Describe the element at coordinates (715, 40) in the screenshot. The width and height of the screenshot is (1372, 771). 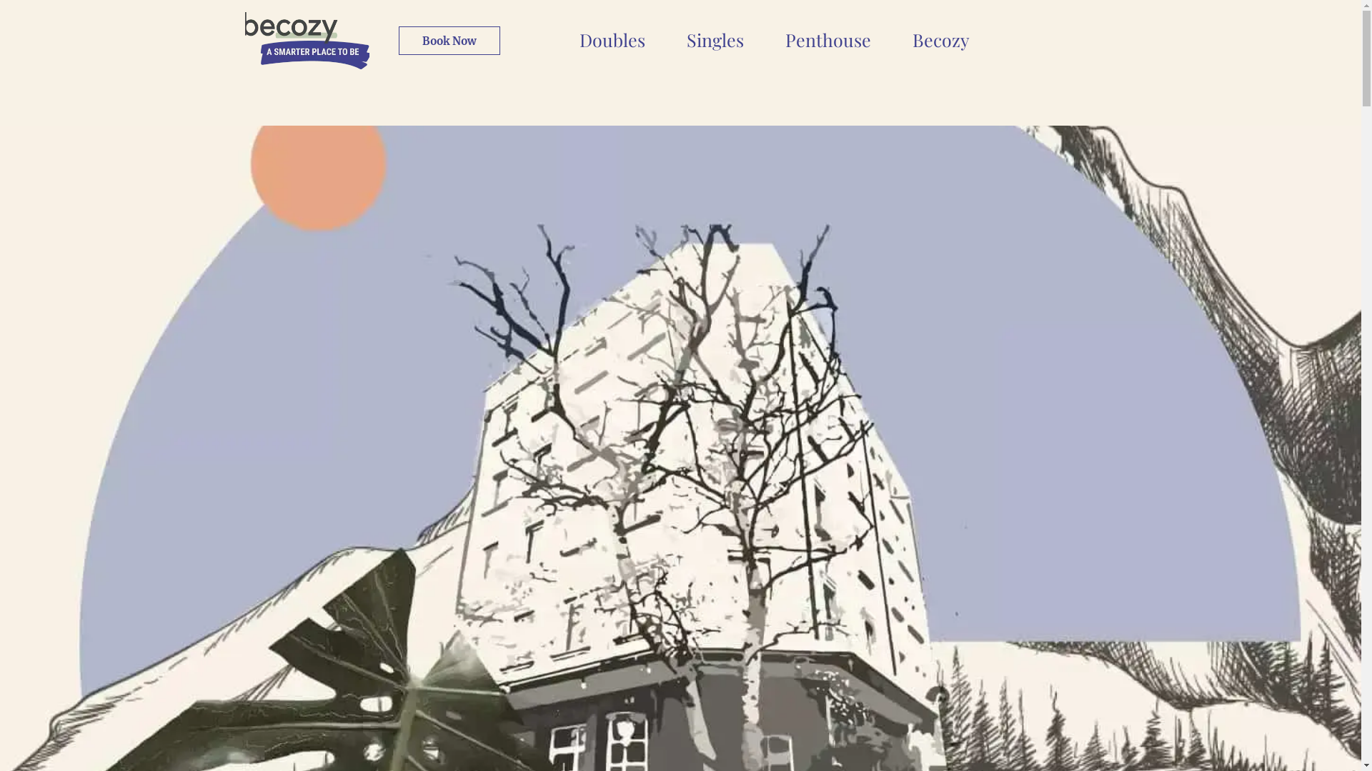
I see `Singles` at that location.